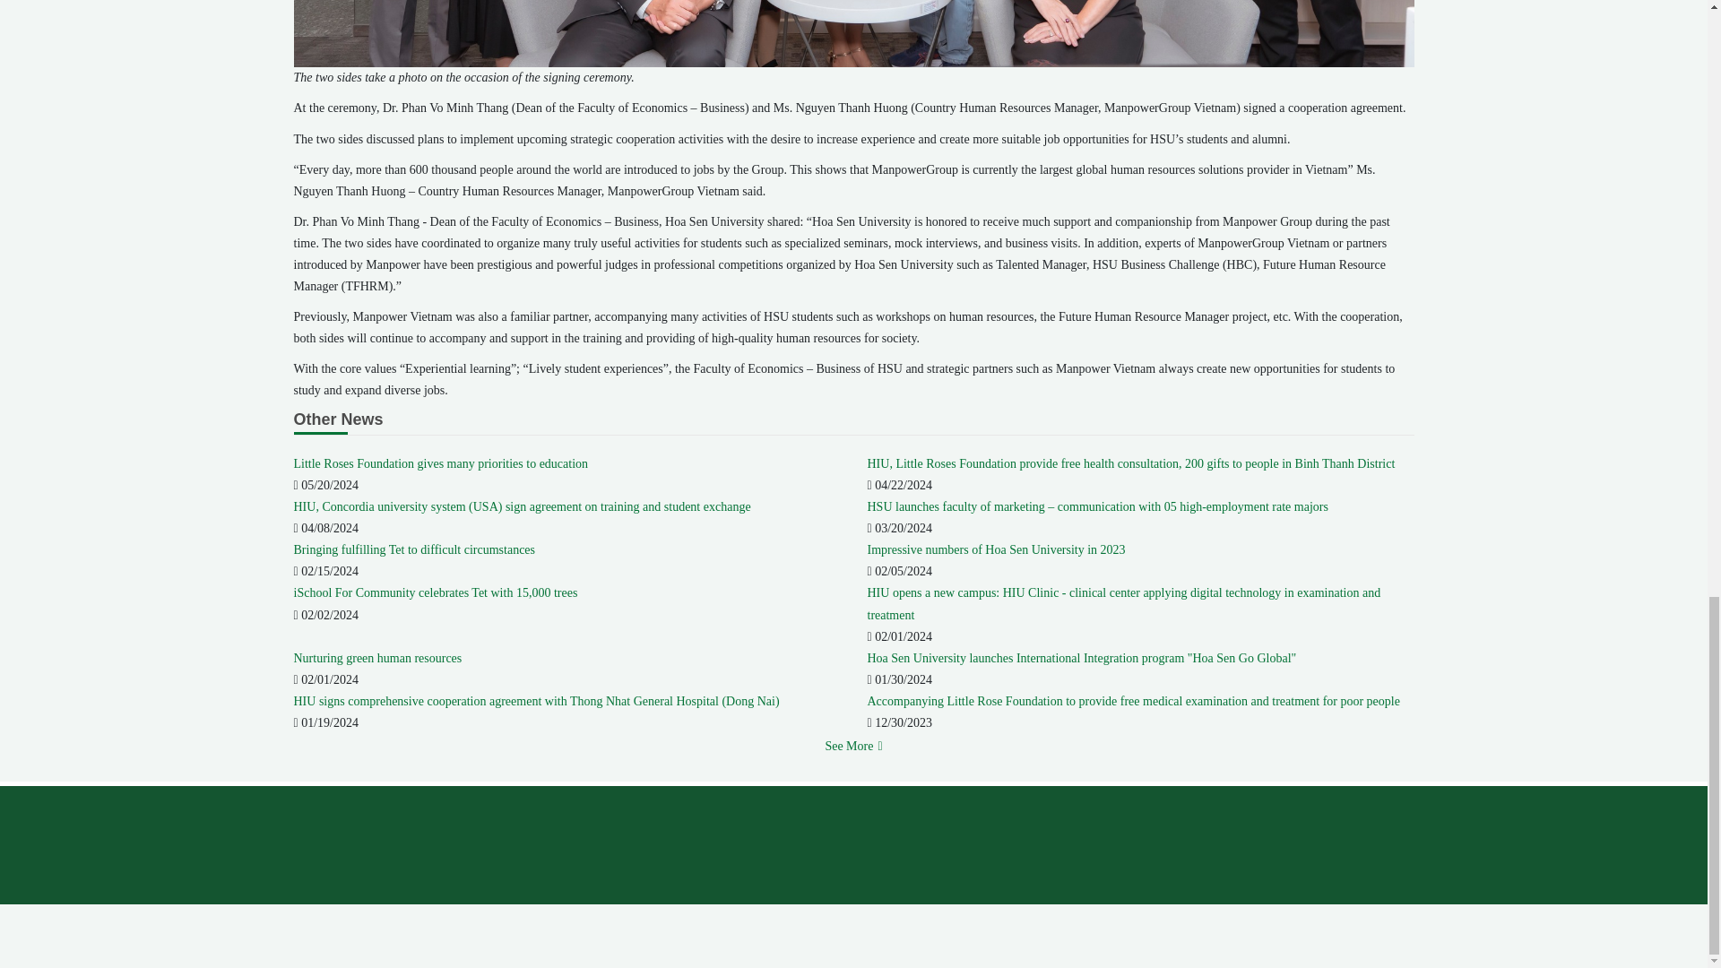 Image resolution: width=1721 pixels, height=968 pixels. What do you see at coordinates (852, 746) in the screenshot?
I see `Load more items` at bounding box center [852, 746].